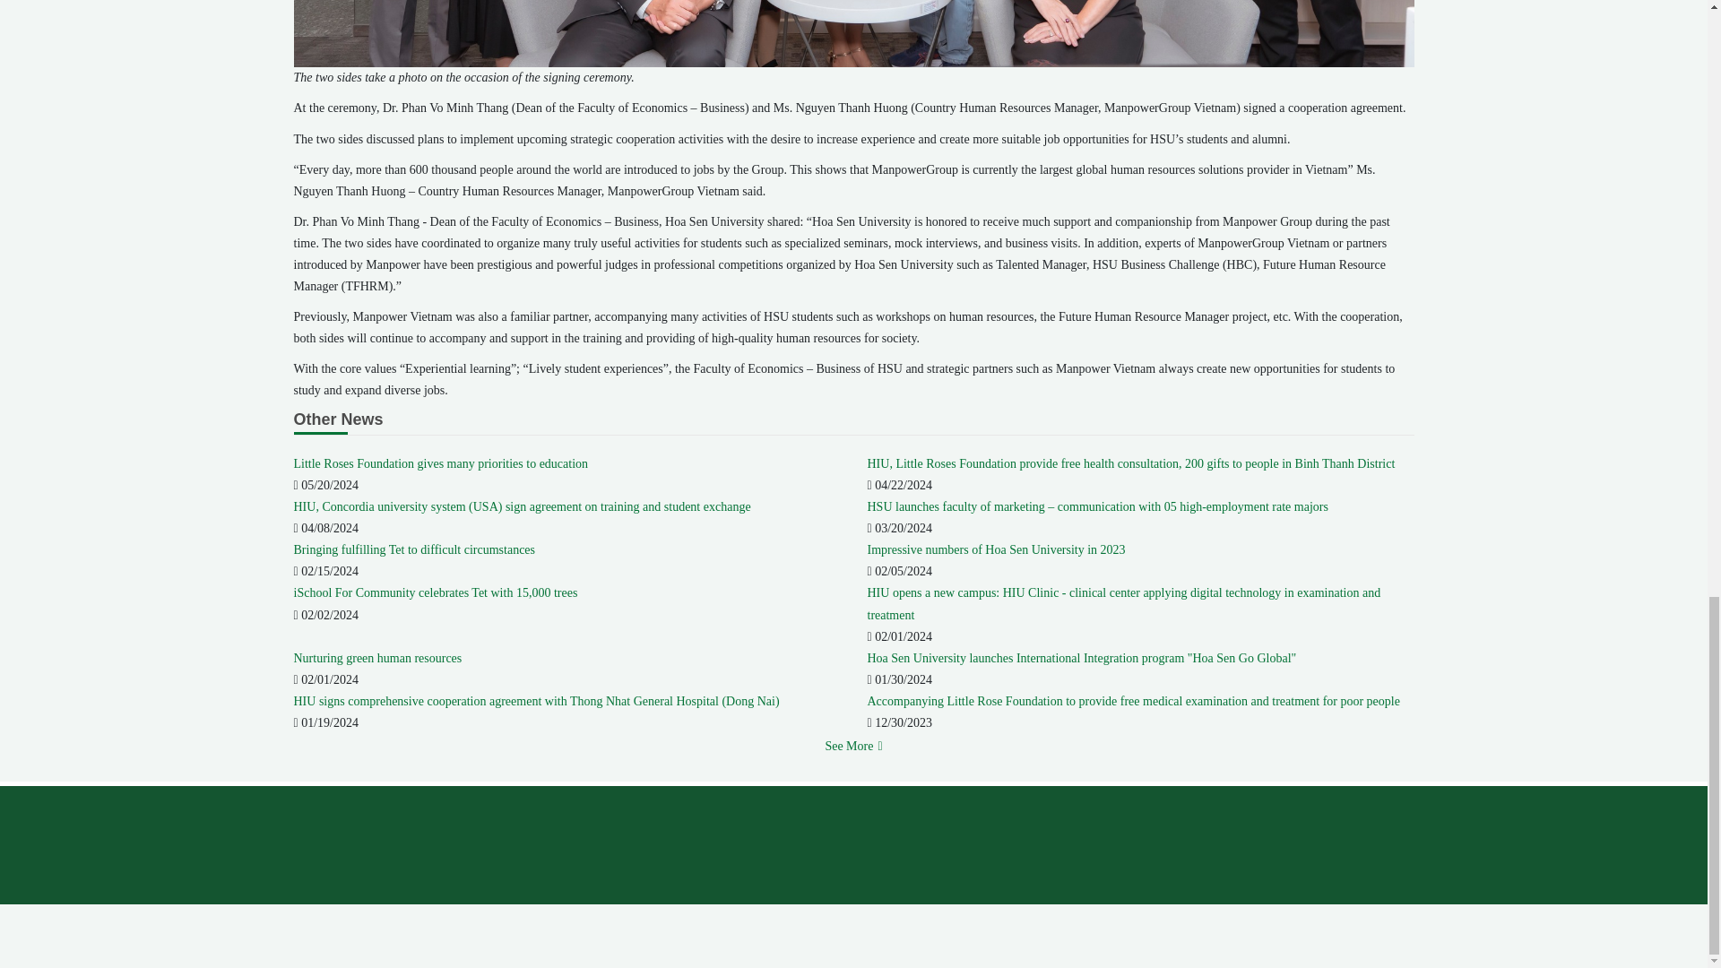 Image resolution: width=1721 pixels, height=968 pixels. What do you see at coordinates (852, 746) in the screenshot?
I see `Load more items` at bounding box center [852, 746].